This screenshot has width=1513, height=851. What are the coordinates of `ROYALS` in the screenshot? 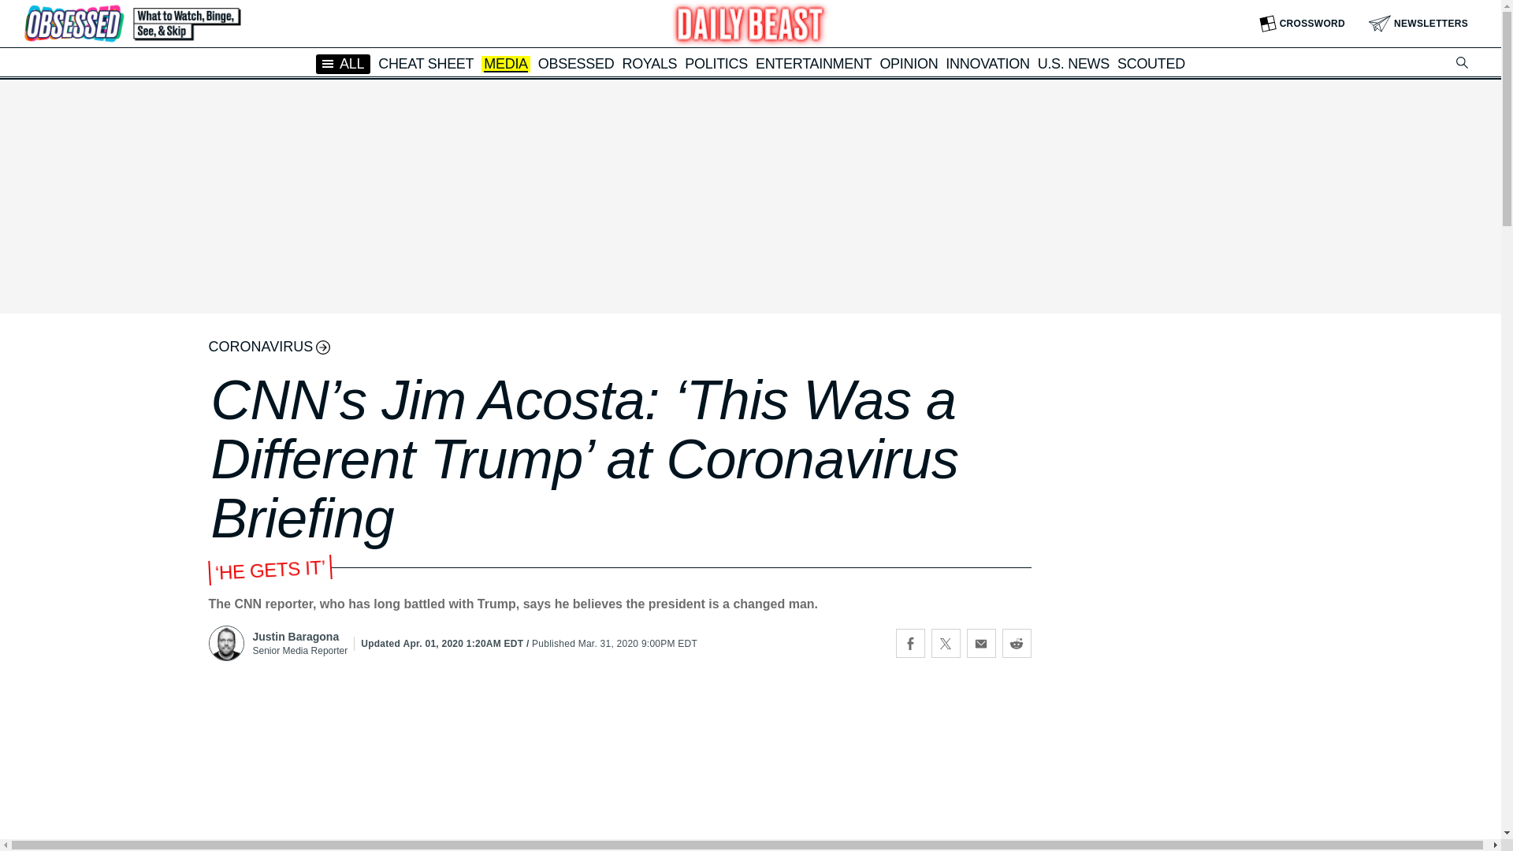 It's located at (649, 63).